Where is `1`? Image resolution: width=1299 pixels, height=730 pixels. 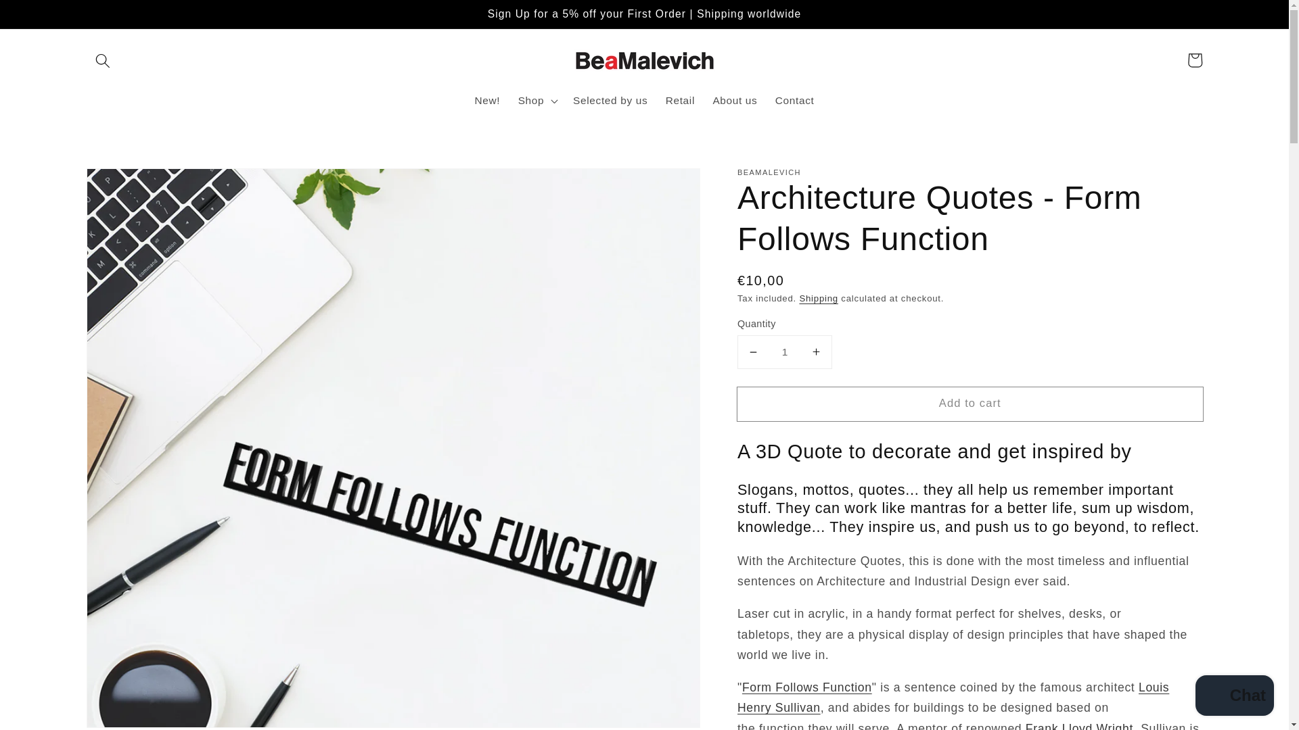 1 is located at coordinates (785, 351).